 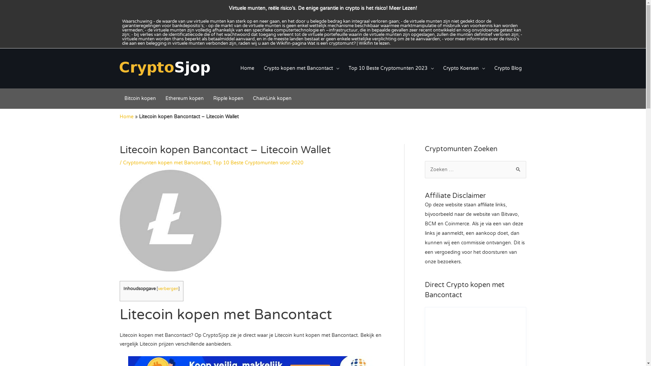 What do you see at coordinates (258, 163) in the screenshot?
I see `Top 10 Beste Cryptomunten voor 2020` at bounding box center [258, 163].